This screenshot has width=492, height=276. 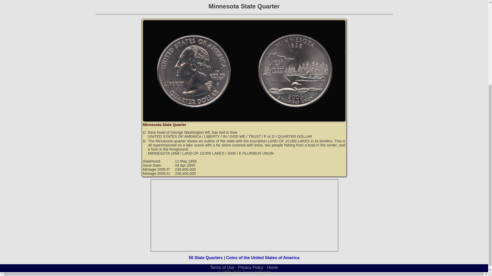 What do you see at coordinates (263, 258) in the screenshot?
I see `Coins of the United States of America` at bounding box center [263, 258].